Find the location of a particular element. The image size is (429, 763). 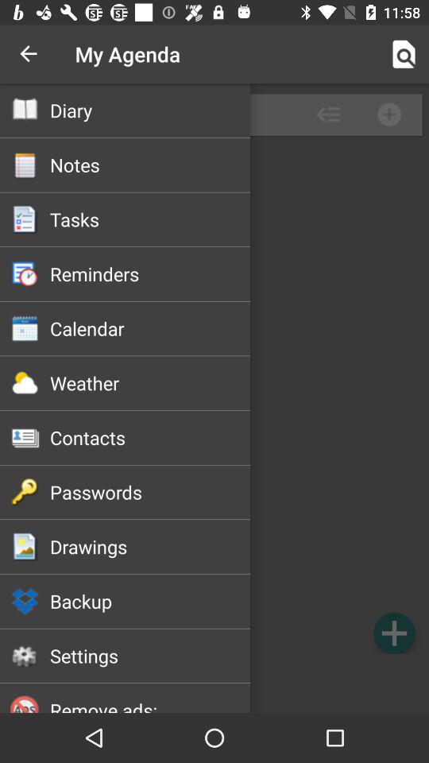

launch the drawings is located at coordinates (149, 546).